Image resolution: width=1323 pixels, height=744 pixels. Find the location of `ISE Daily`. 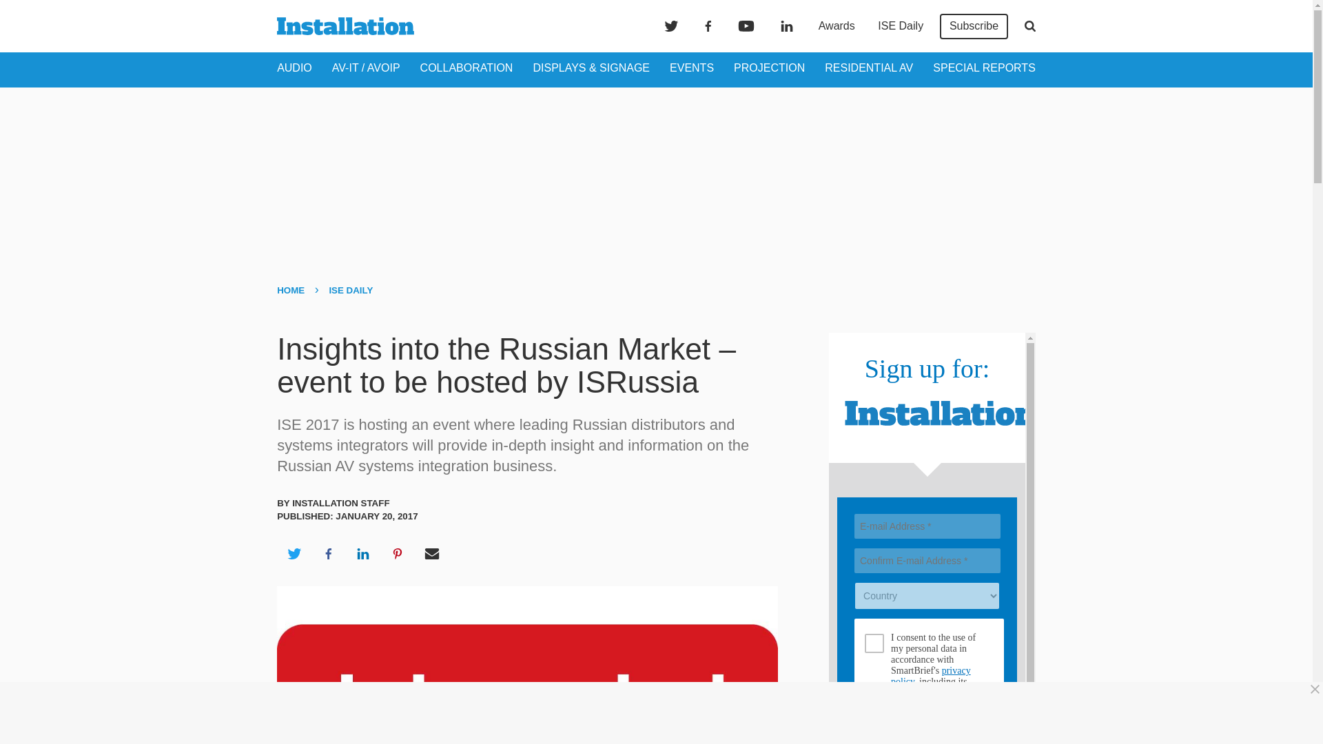

ISE Daily is located at coordinates (900, 26).